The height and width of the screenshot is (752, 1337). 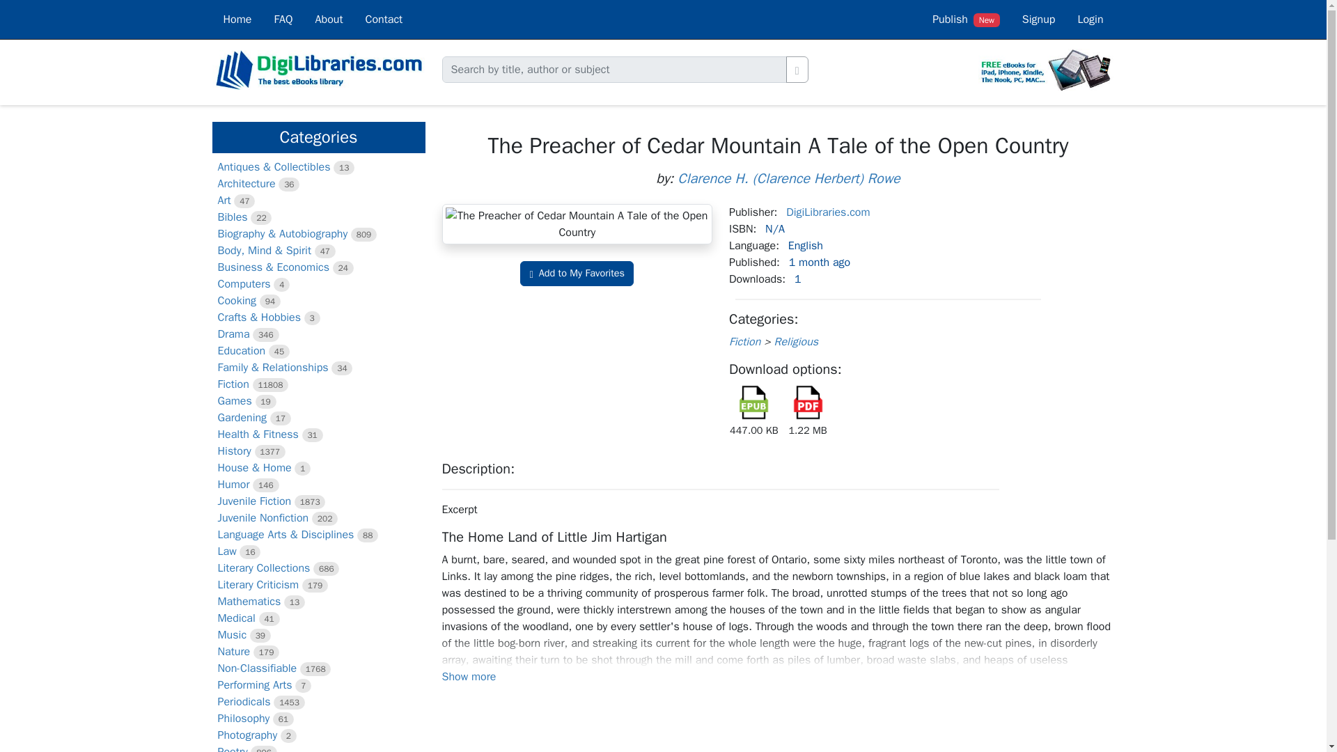 I want to click on Login, so click(x=1089, y=19).